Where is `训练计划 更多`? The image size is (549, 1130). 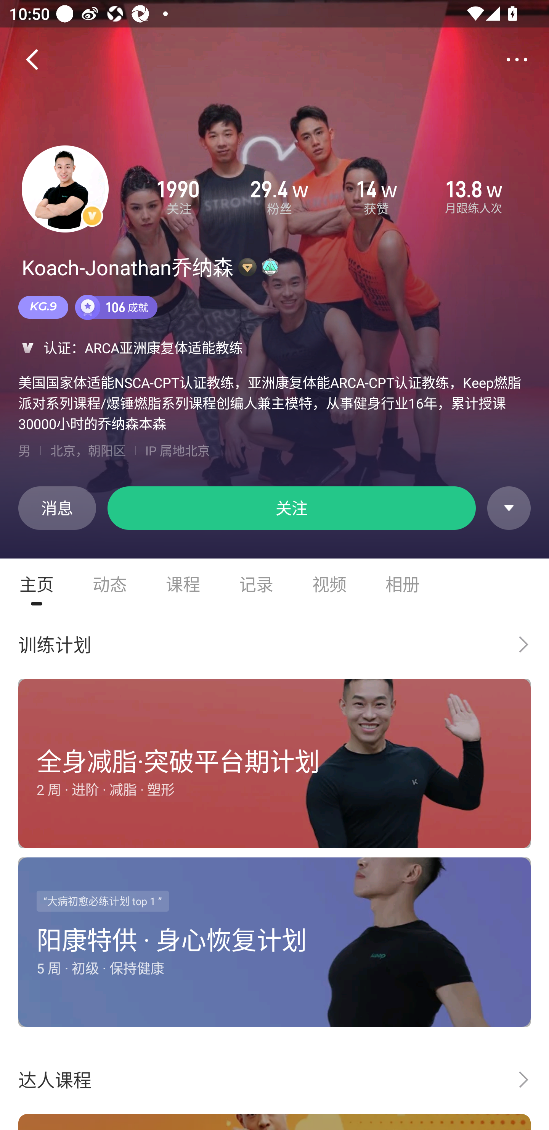
训练计划 更多 is located at coordinates (274, 644).